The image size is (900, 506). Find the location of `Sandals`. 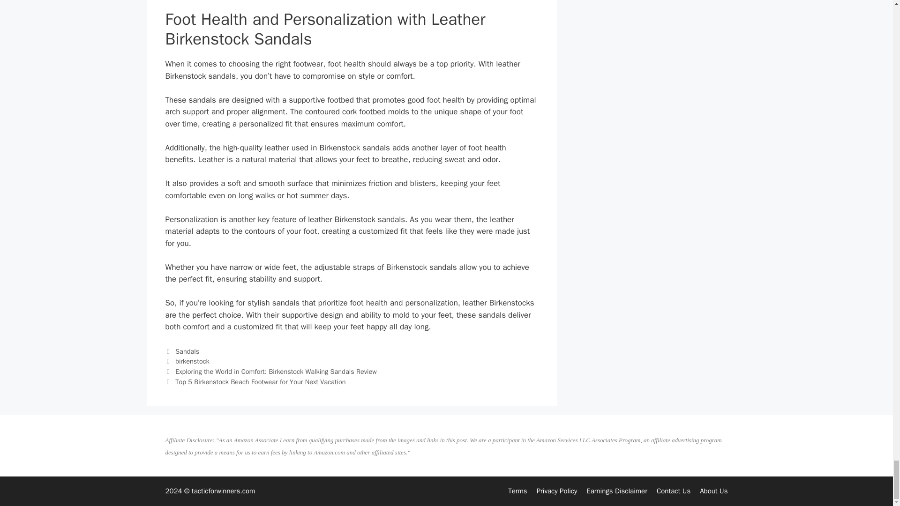

Sandals is located at coordinates (187, 351).